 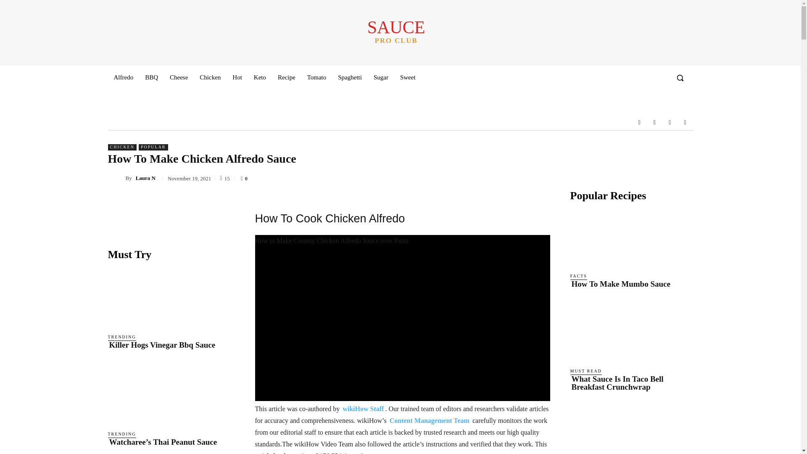 What do you see at coordinates (381, 77) in the screenshot?
I see `Sugar` at bounding box center [381, 77].